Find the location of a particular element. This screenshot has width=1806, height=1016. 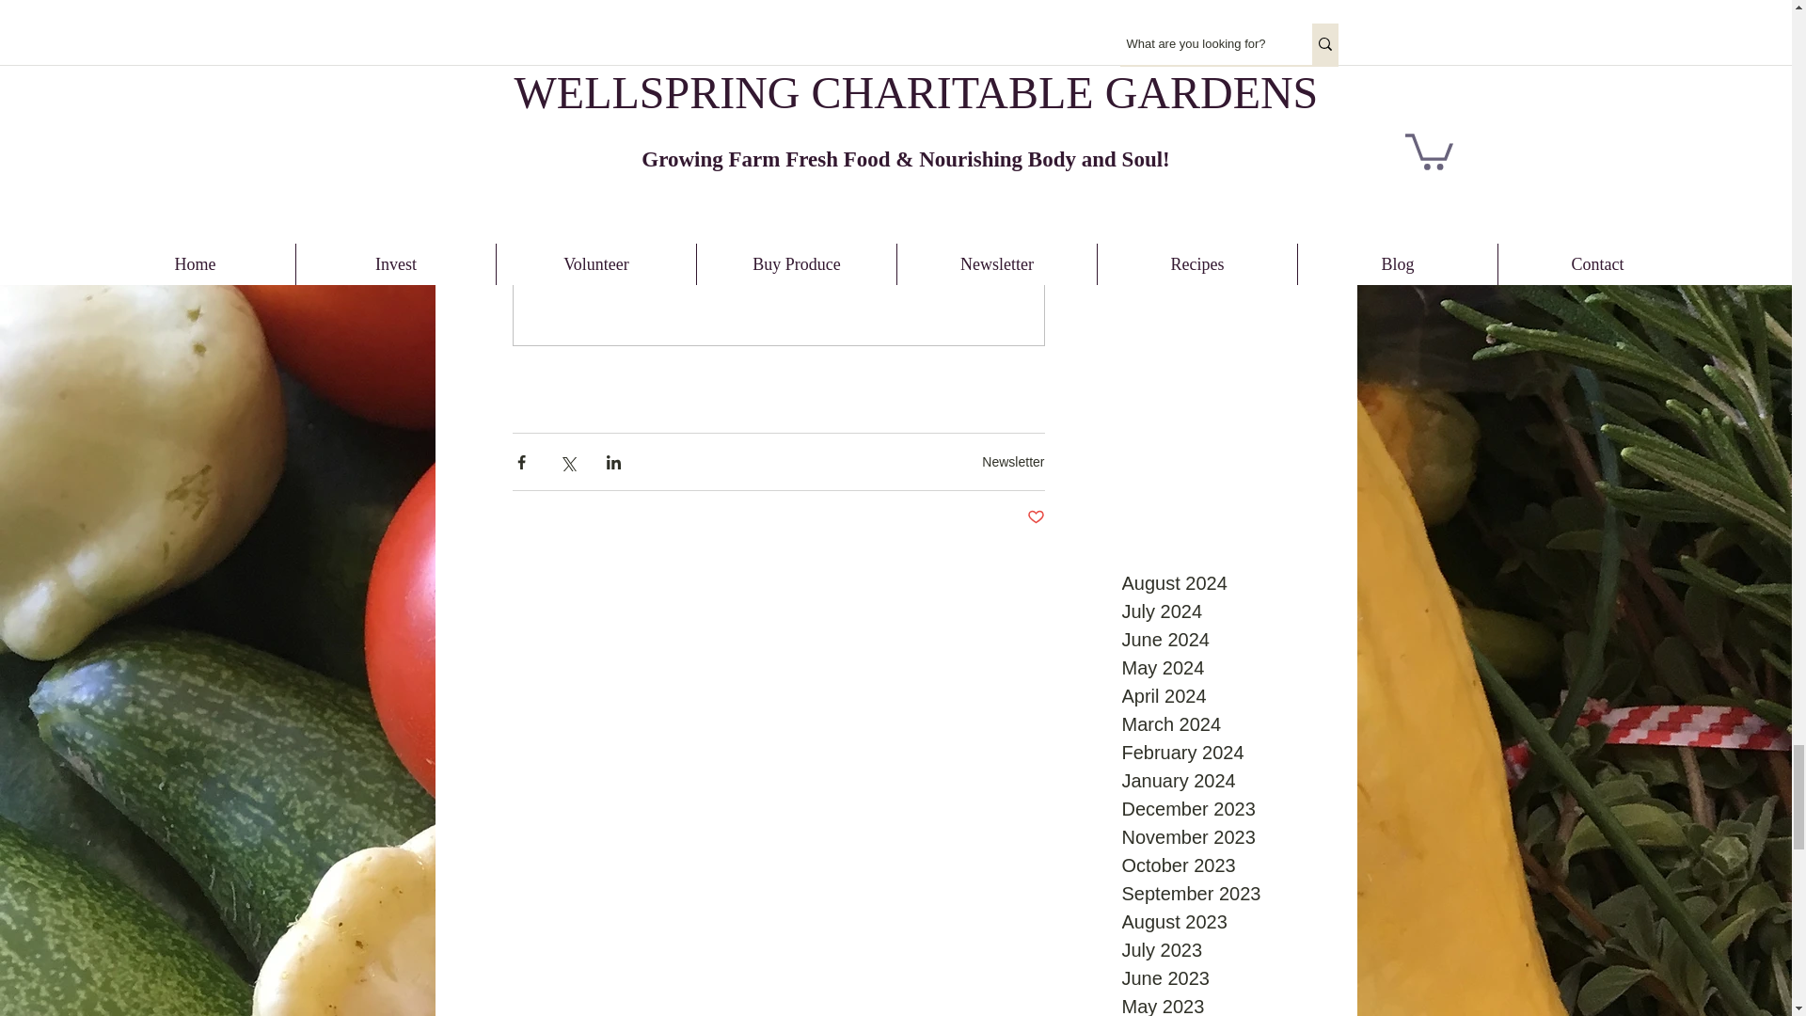

December 2023 is located at coordinates (1223, 808).